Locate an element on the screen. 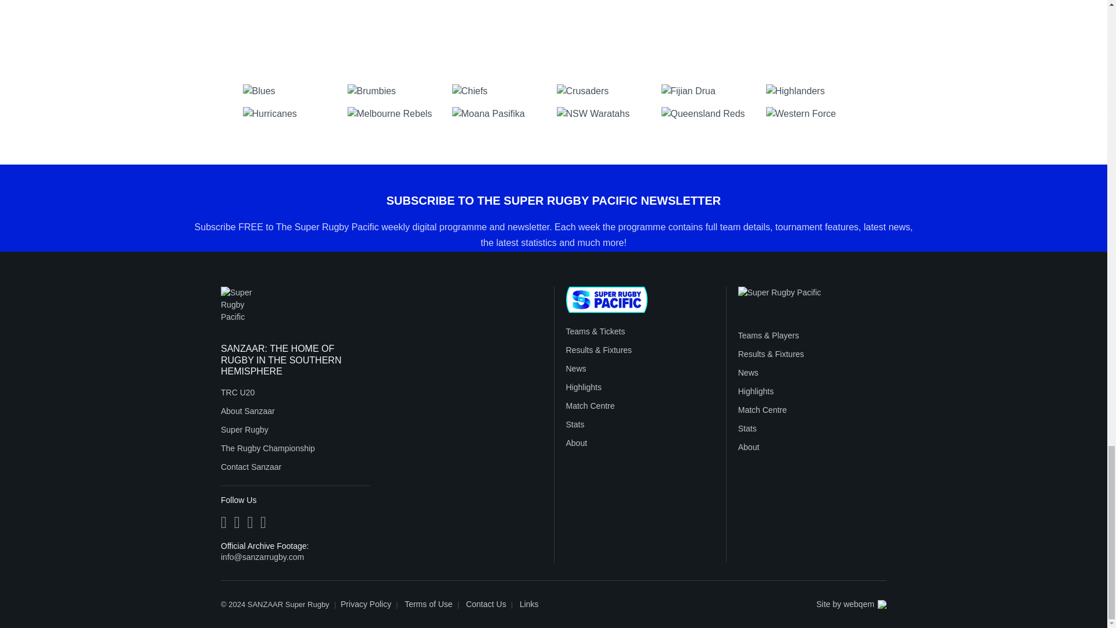  Fijian Drua is located at coordinates (710, 91).